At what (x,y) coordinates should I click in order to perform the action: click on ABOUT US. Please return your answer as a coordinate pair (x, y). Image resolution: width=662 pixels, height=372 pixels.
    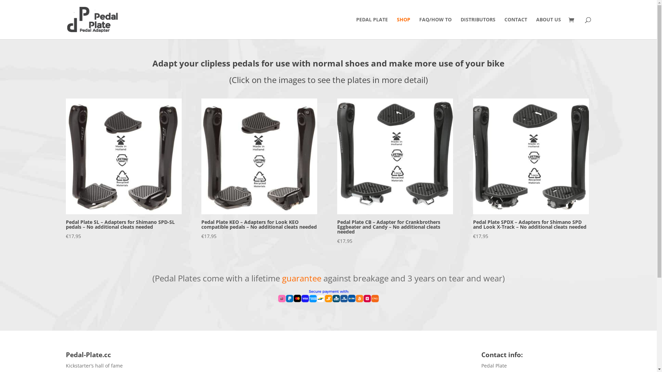
    Looking at the image, I should click on (548, 28).